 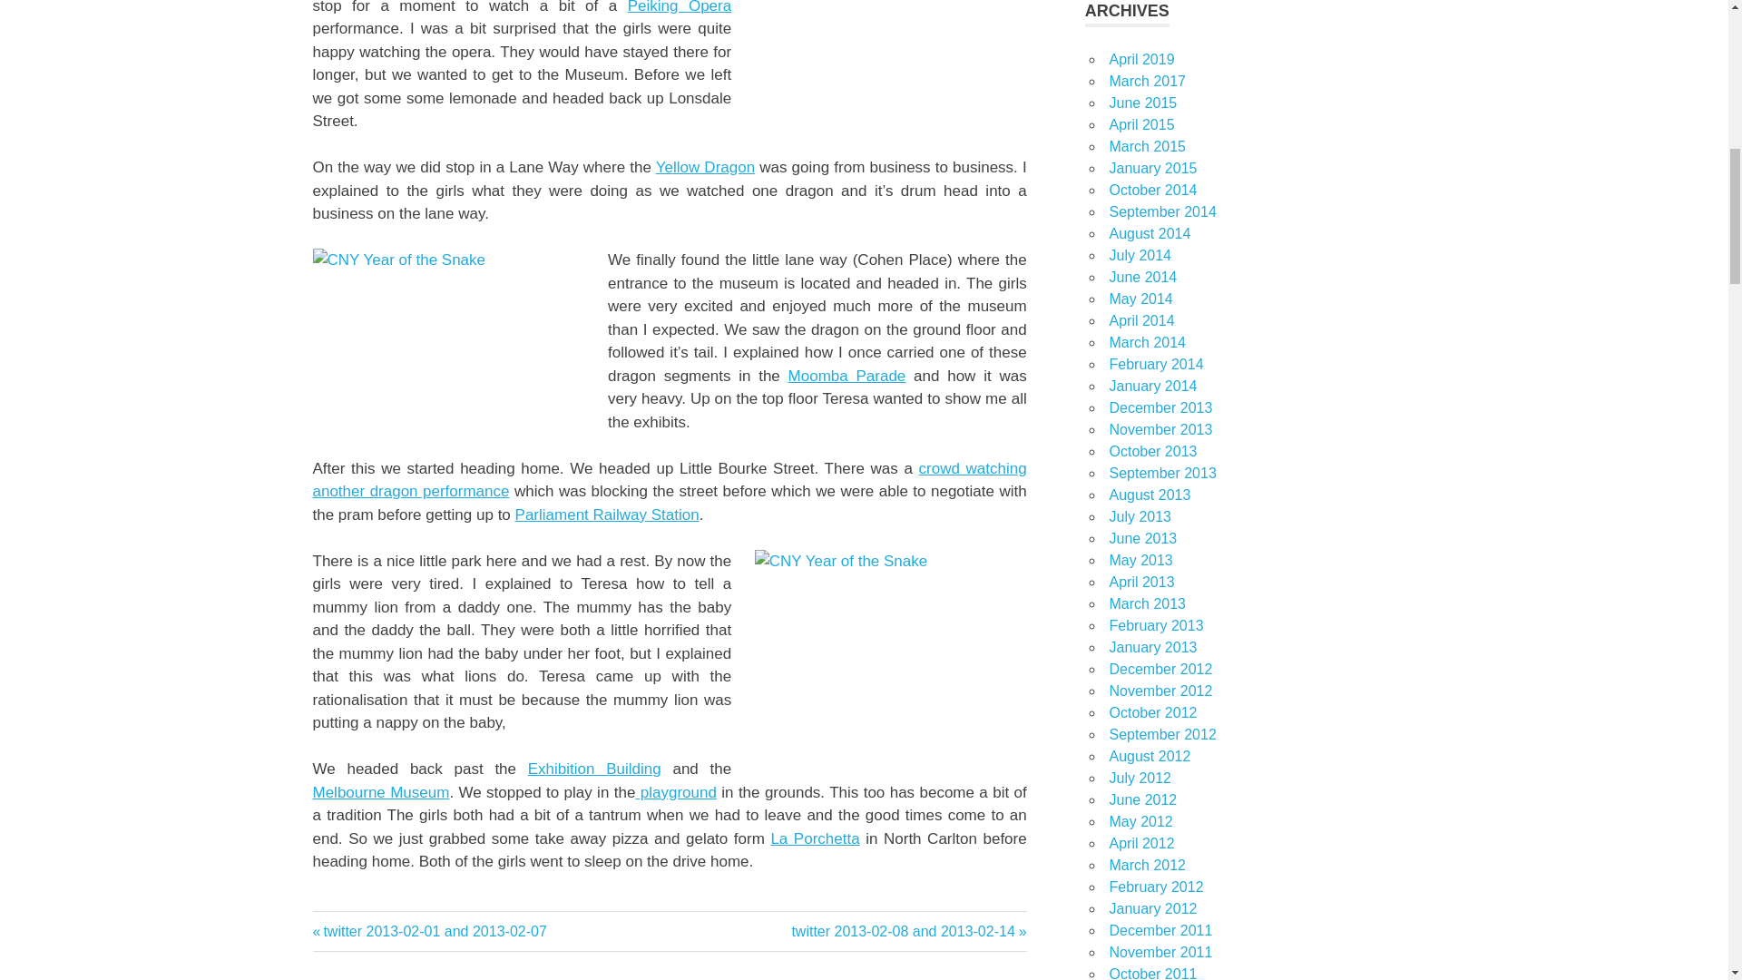 What do you see at coordinates (380, 793) in the screenshot?
I see `Exhibition Building` at bounding box center [380, 793].